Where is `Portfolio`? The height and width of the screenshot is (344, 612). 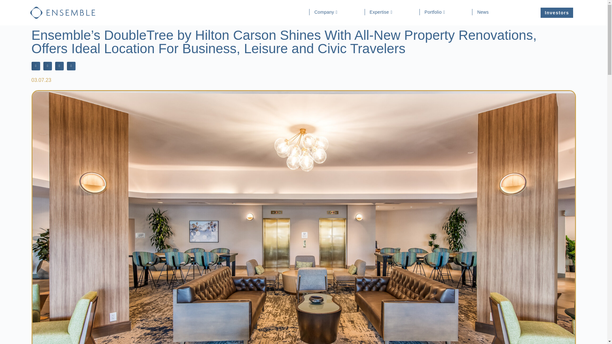
Portfolio is located at coordinates (436, 12).